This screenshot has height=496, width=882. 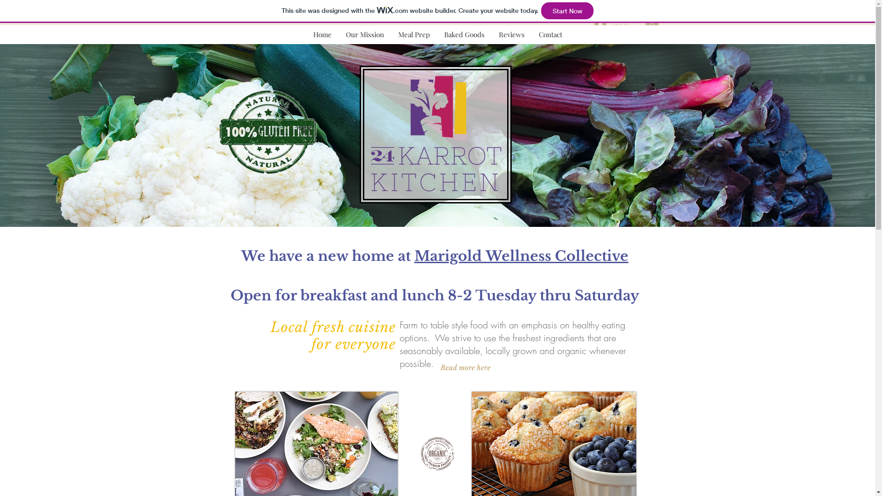 I want to click on Log In, so click(x=612, y=24).